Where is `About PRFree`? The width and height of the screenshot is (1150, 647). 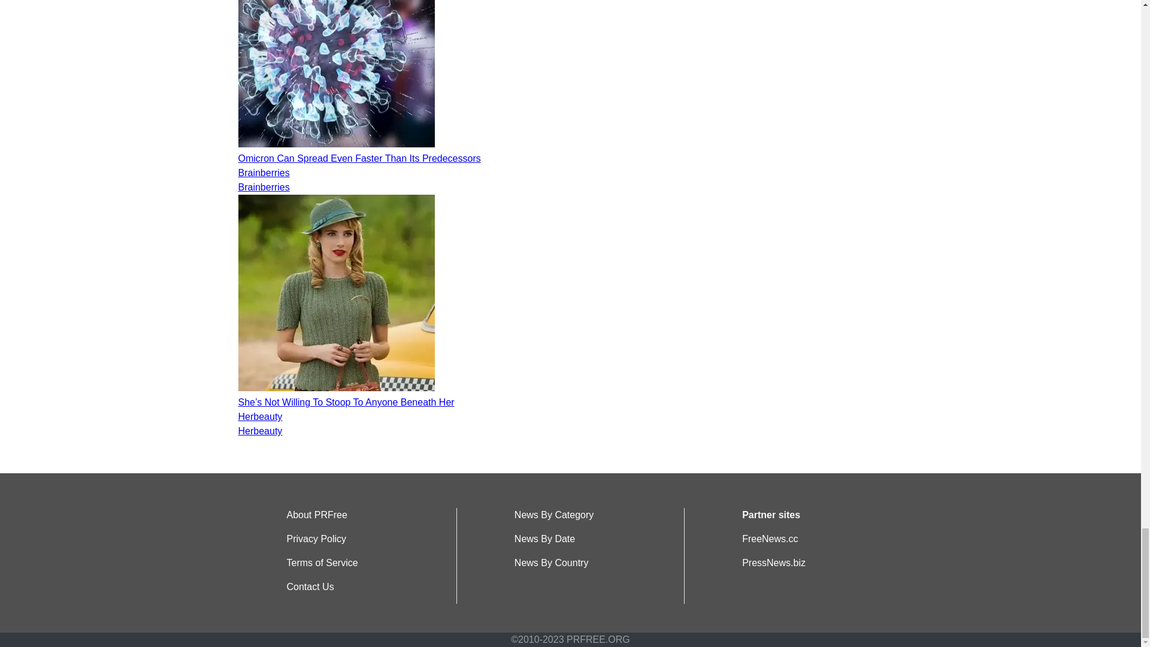 About PRFree is located at coordinates (316, 515).